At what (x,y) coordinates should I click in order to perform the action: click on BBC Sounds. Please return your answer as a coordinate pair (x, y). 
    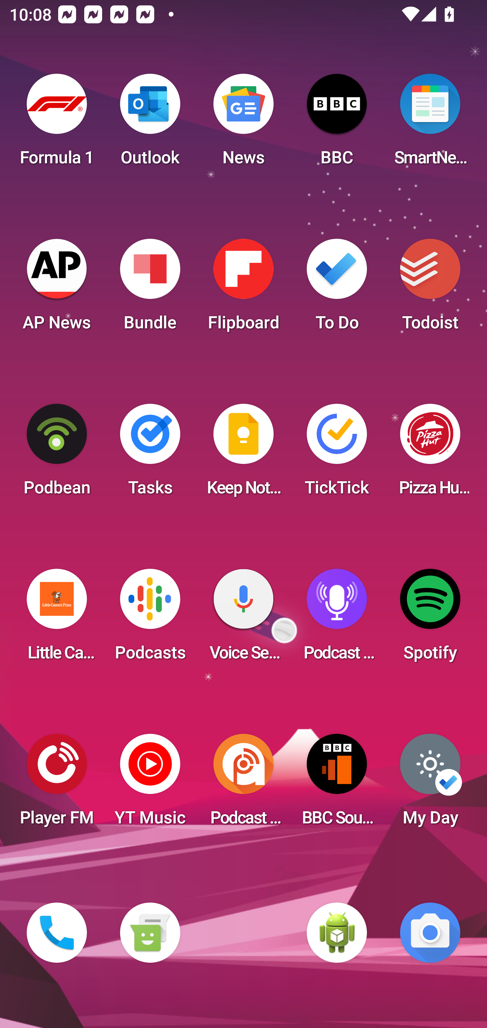
    Looking at the image, I should click on (337, 784).